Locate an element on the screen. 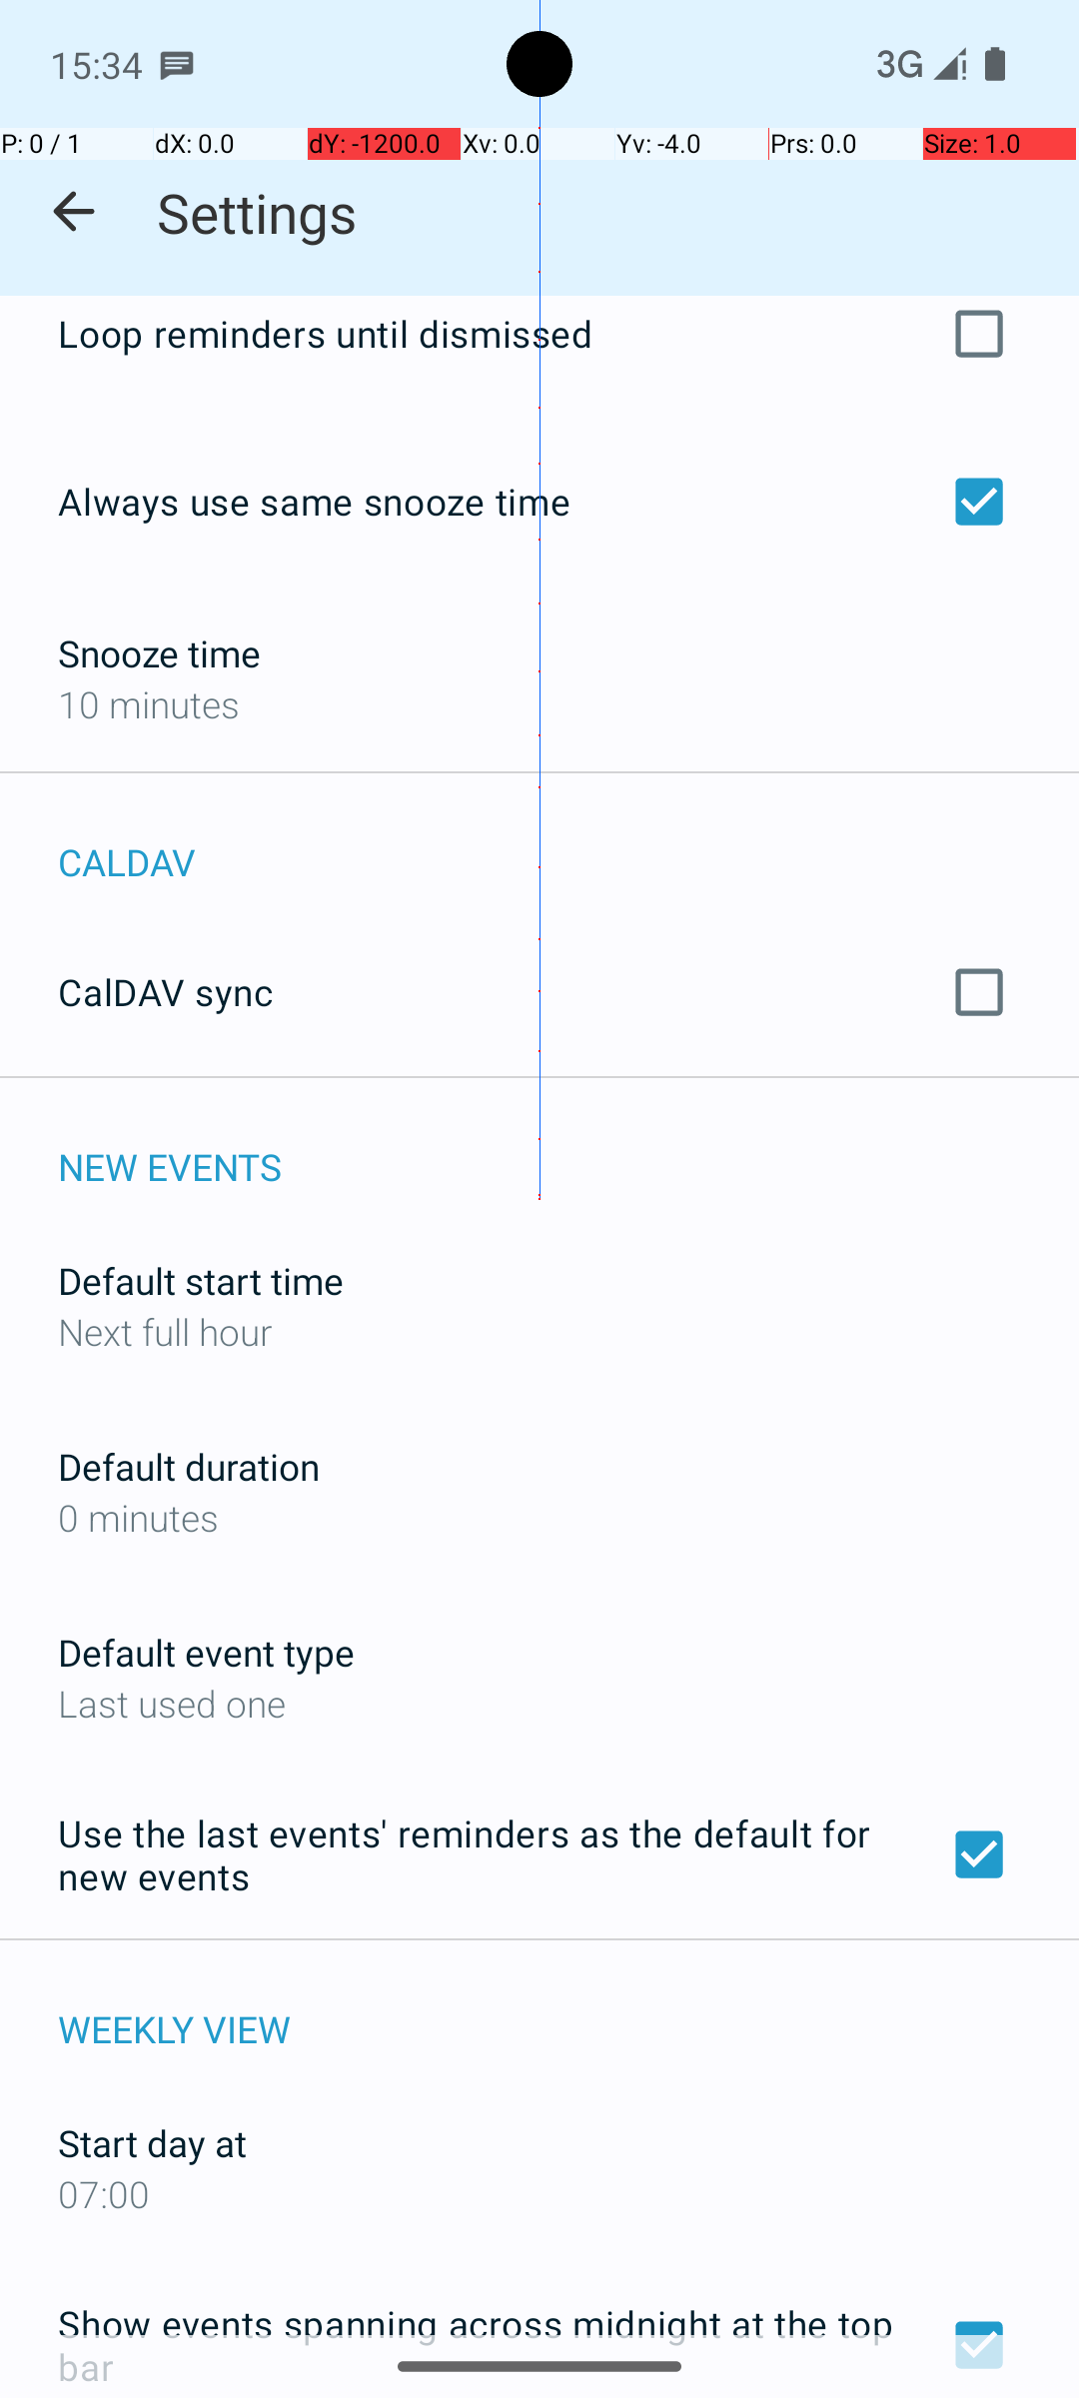  Loop reminders until dismissed is located at coordinates (539, 346).